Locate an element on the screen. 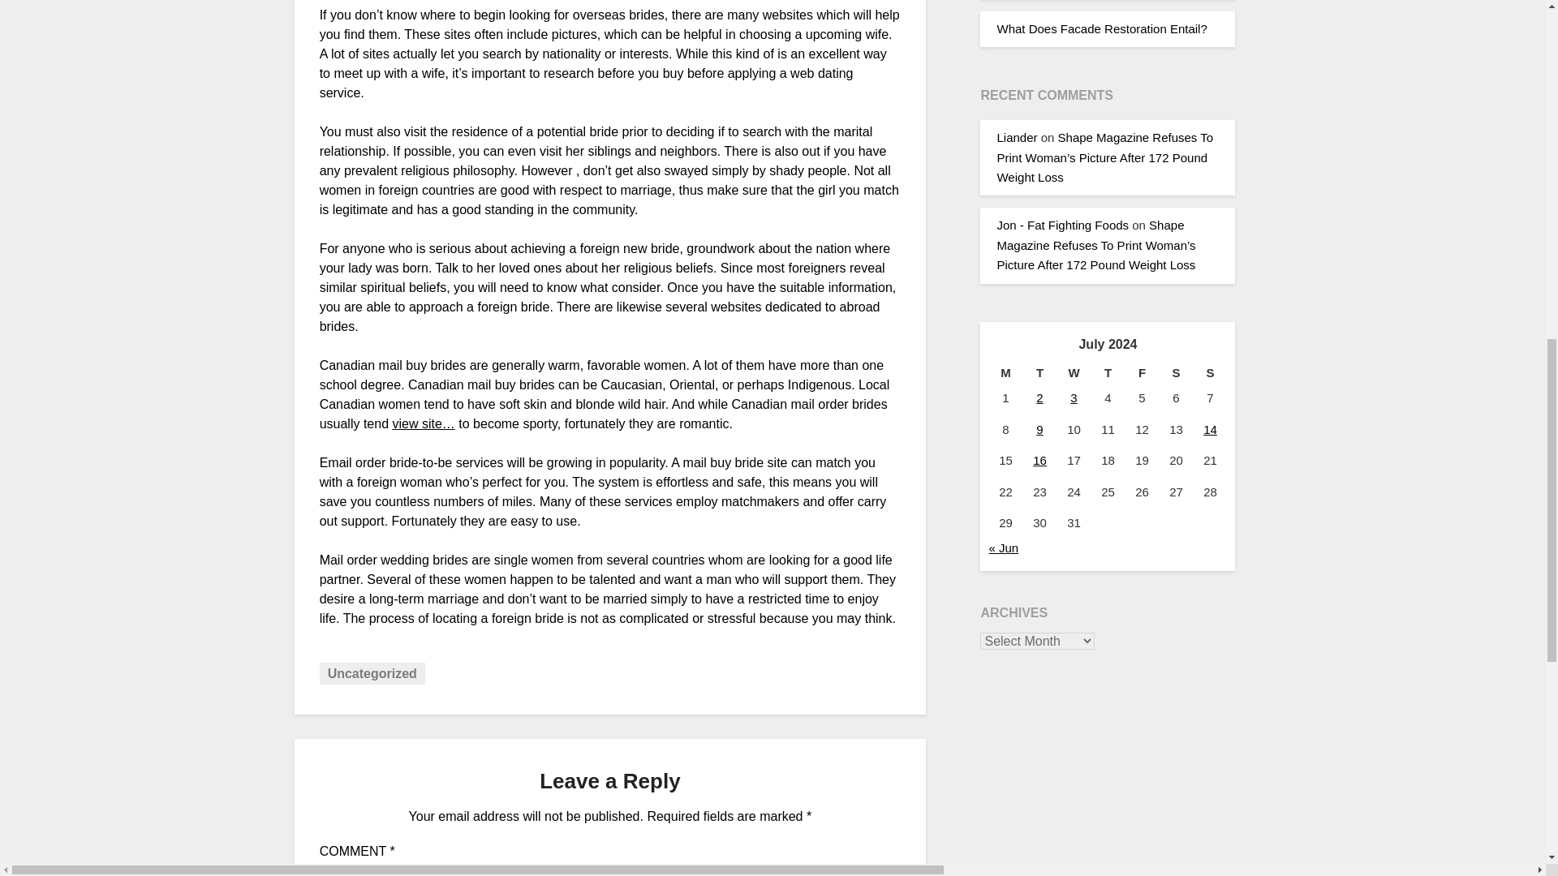  Saturday is located at coordinates (1176, 373).